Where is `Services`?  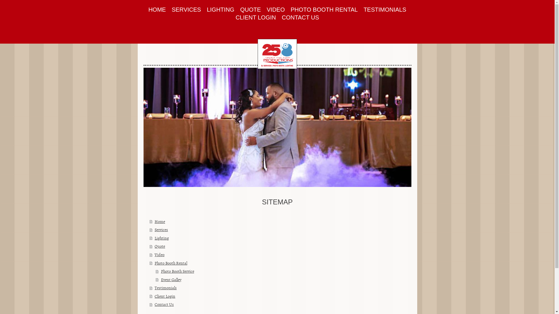 Services is located at coordinates (281, 230).